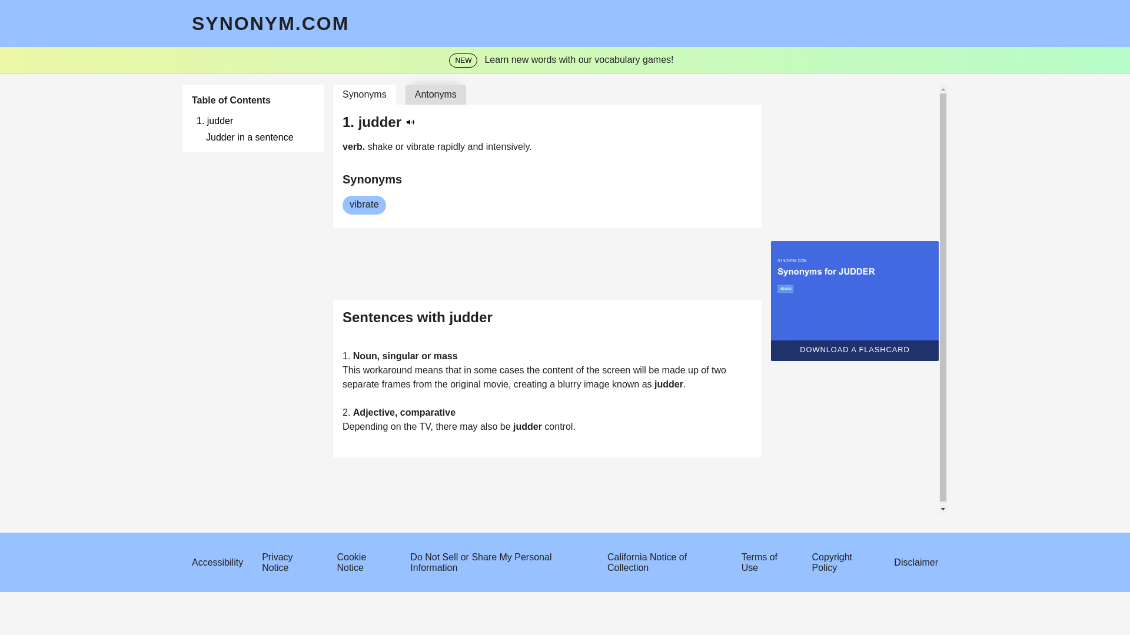 This screenshot has height=635, width=1130. Describe the element at coordinates (255, 121) in the screenshot. I see `1. judder` at that location.